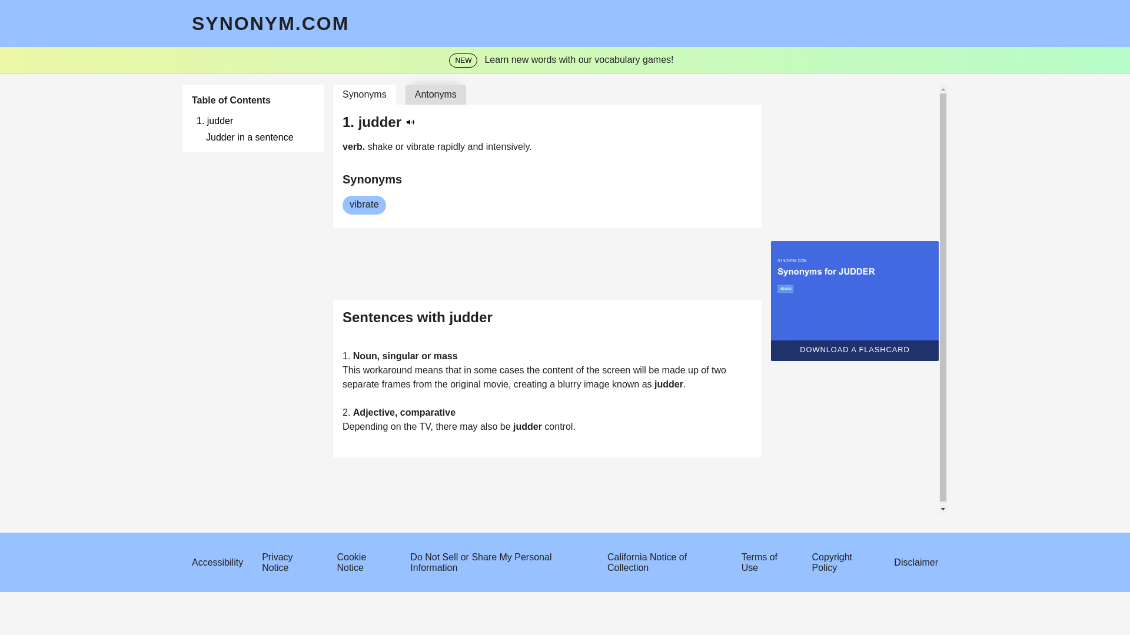 This screenshot has height=635, width=1130. Describe the element at coordinates (255, 121) in the screenshot. I see `1. judder` at that location.